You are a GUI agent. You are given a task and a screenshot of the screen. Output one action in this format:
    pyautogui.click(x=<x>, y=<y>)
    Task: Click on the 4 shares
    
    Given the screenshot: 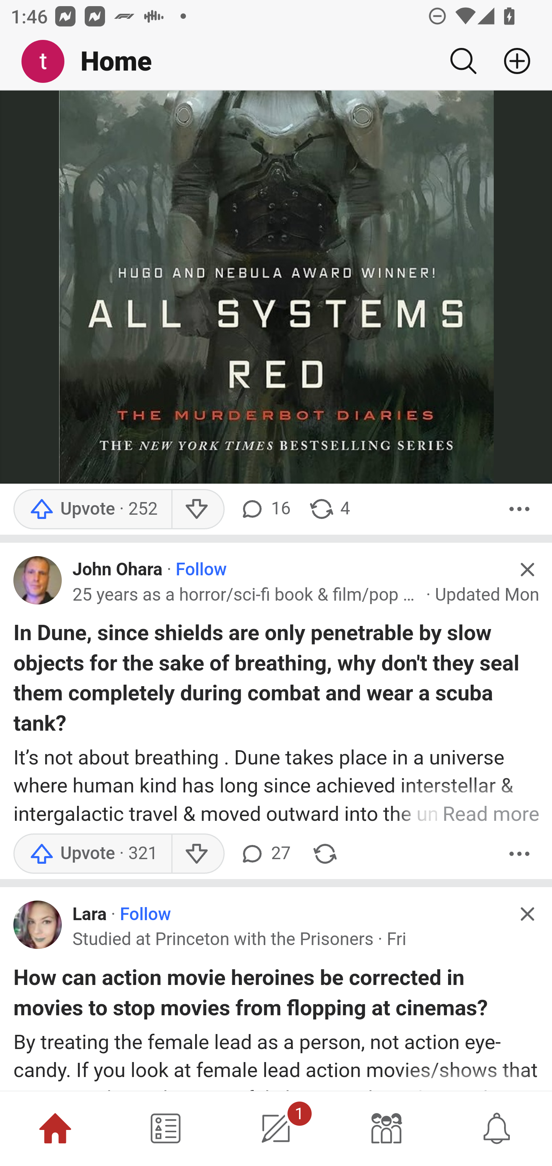 What is the action you would take?
    pyautogui.click(x=329, y=509)
    